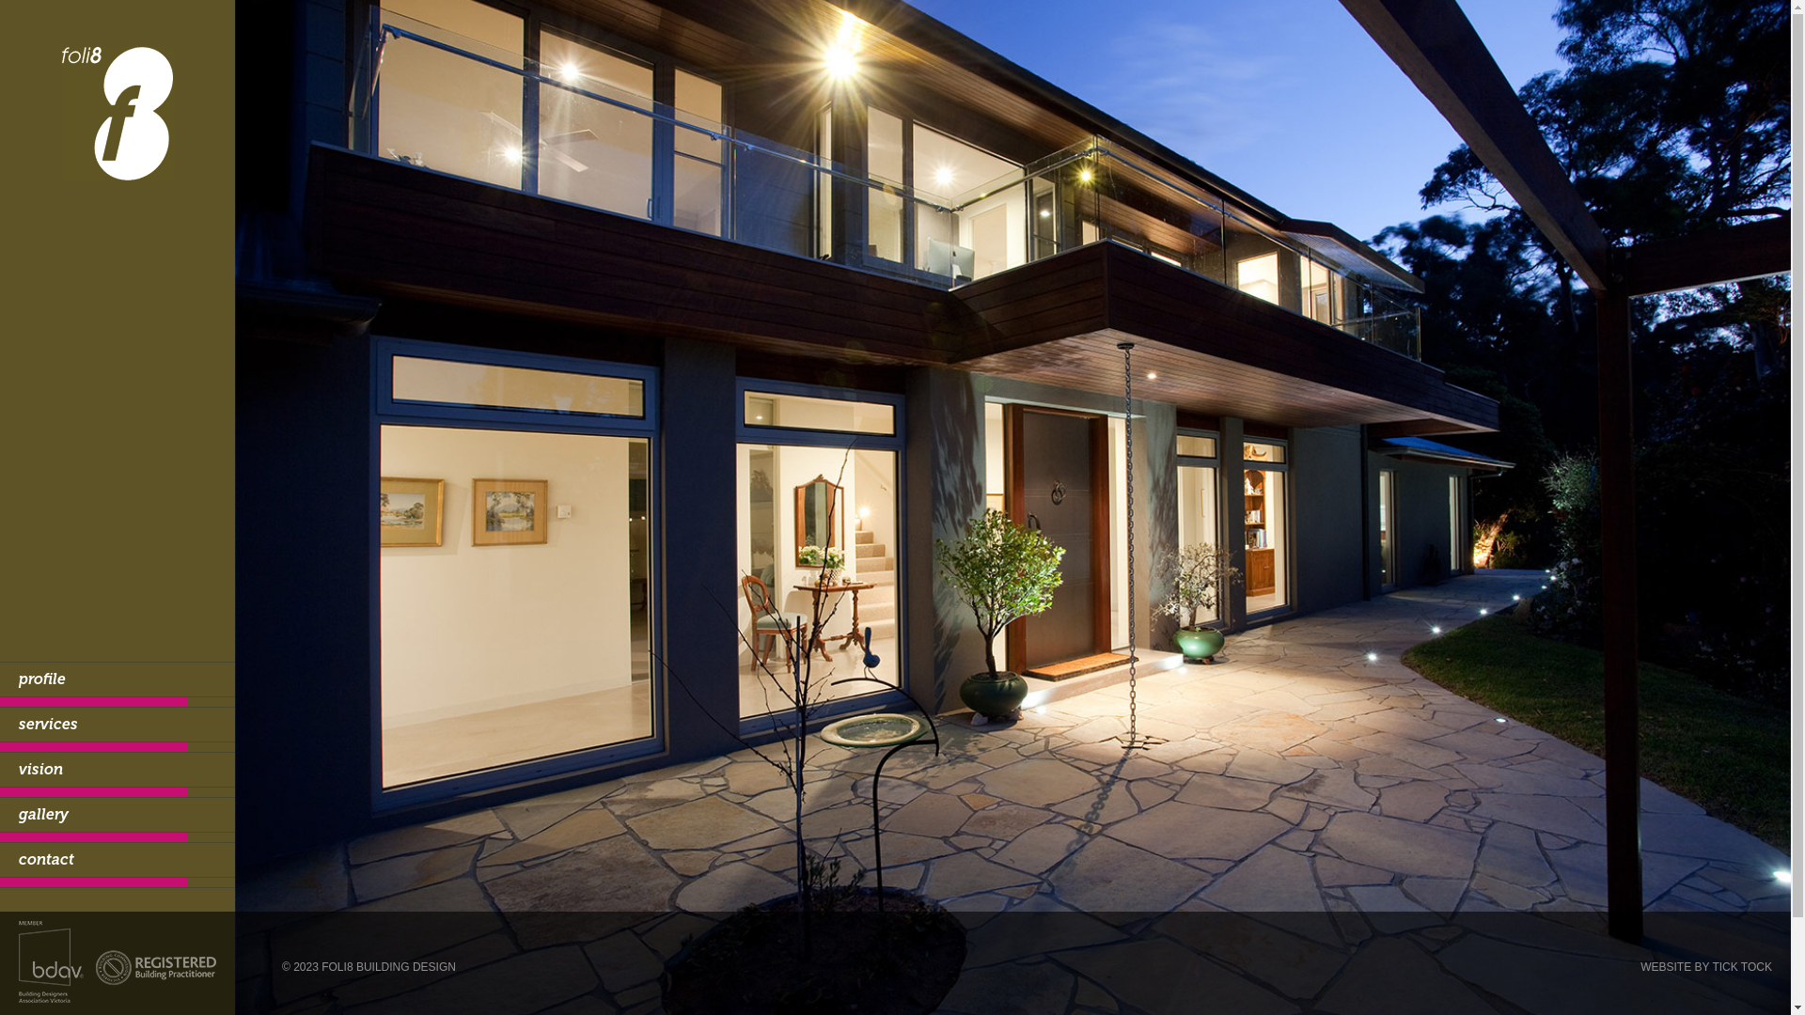 The image size is (1805, 1015). I want to click on profile, so click(118, 679).